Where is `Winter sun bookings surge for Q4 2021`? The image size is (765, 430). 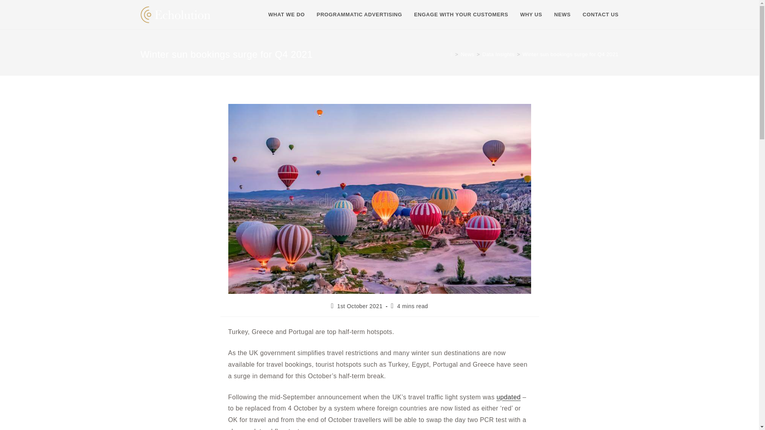 Winter sun bookings surge for Q4 2021 is located at coordinates (571, 54).